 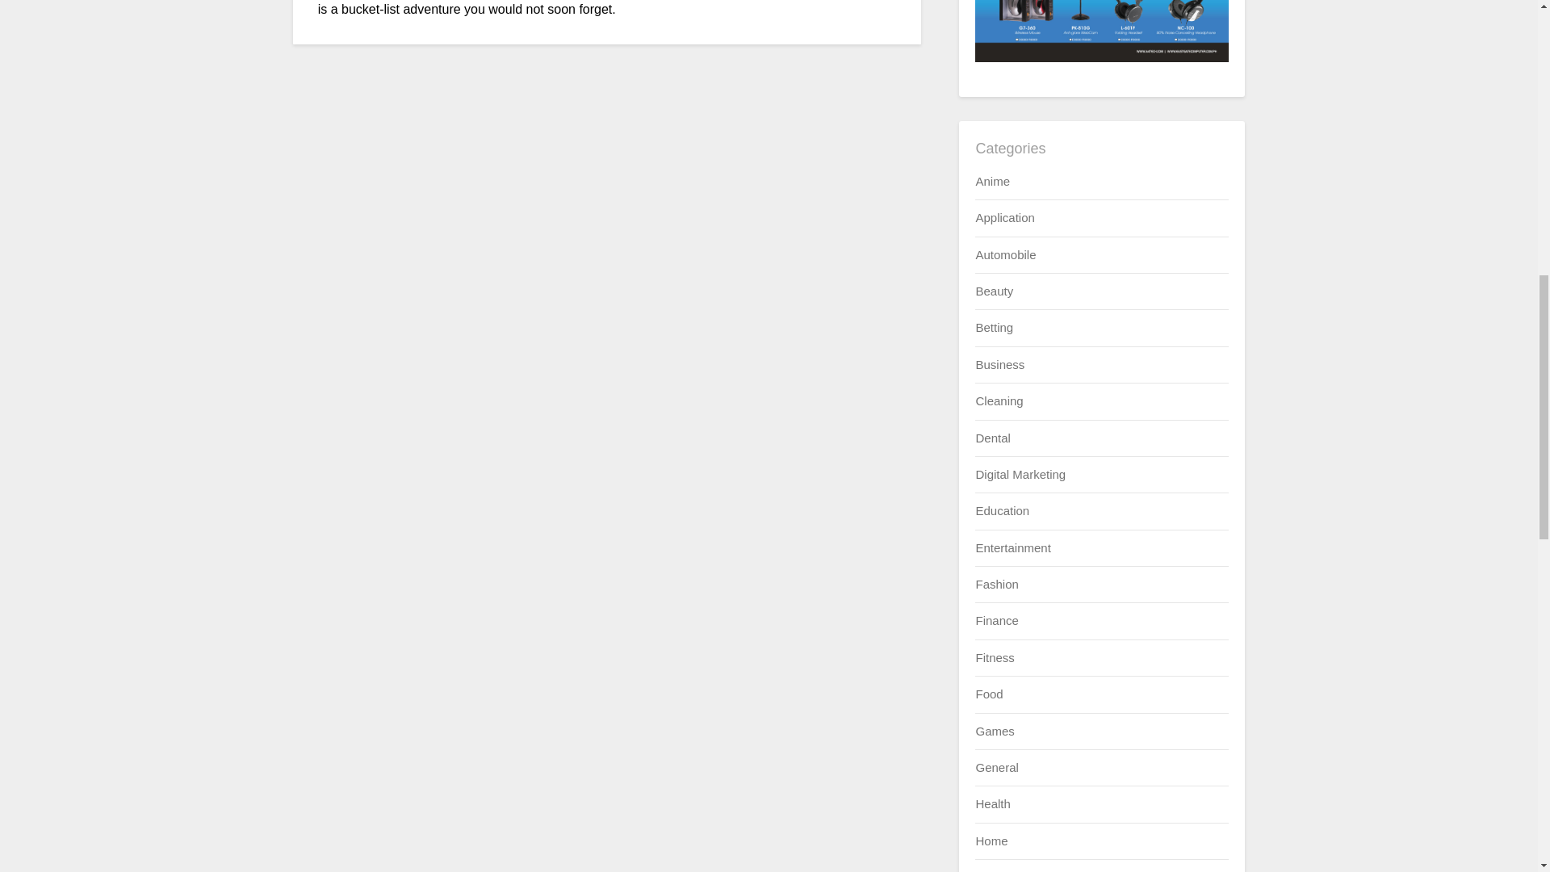 I want to click on Food, so click(x=988, y=694).